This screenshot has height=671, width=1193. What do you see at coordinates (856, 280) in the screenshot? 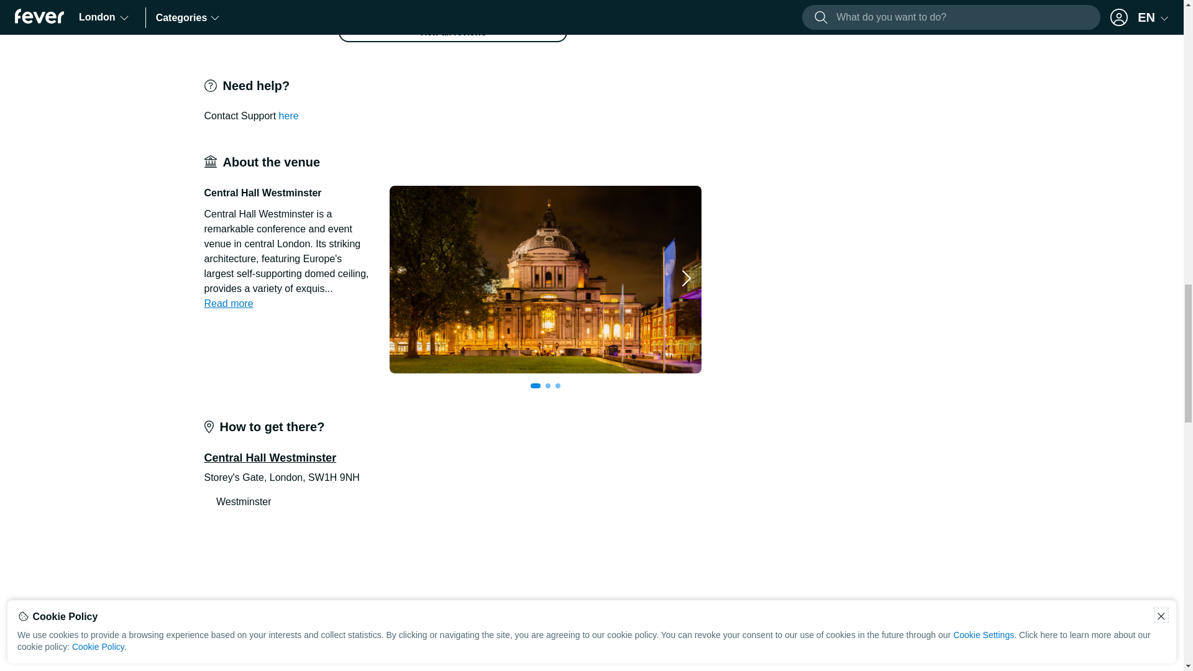
I see `Central Hall Westminster` at bounding box center [856, 280].